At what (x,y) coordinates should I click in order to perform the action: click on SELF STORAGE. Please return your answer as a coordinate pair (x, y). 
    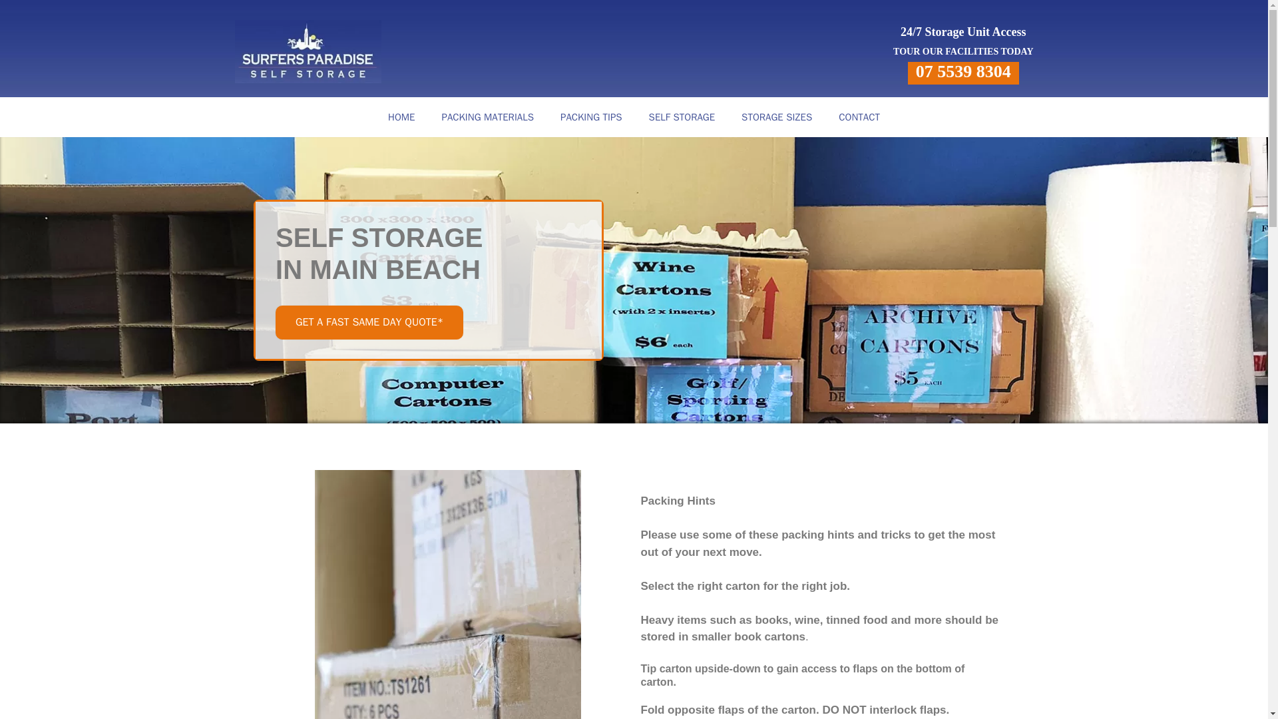
    Looking at the image, I should click on (682, 117).